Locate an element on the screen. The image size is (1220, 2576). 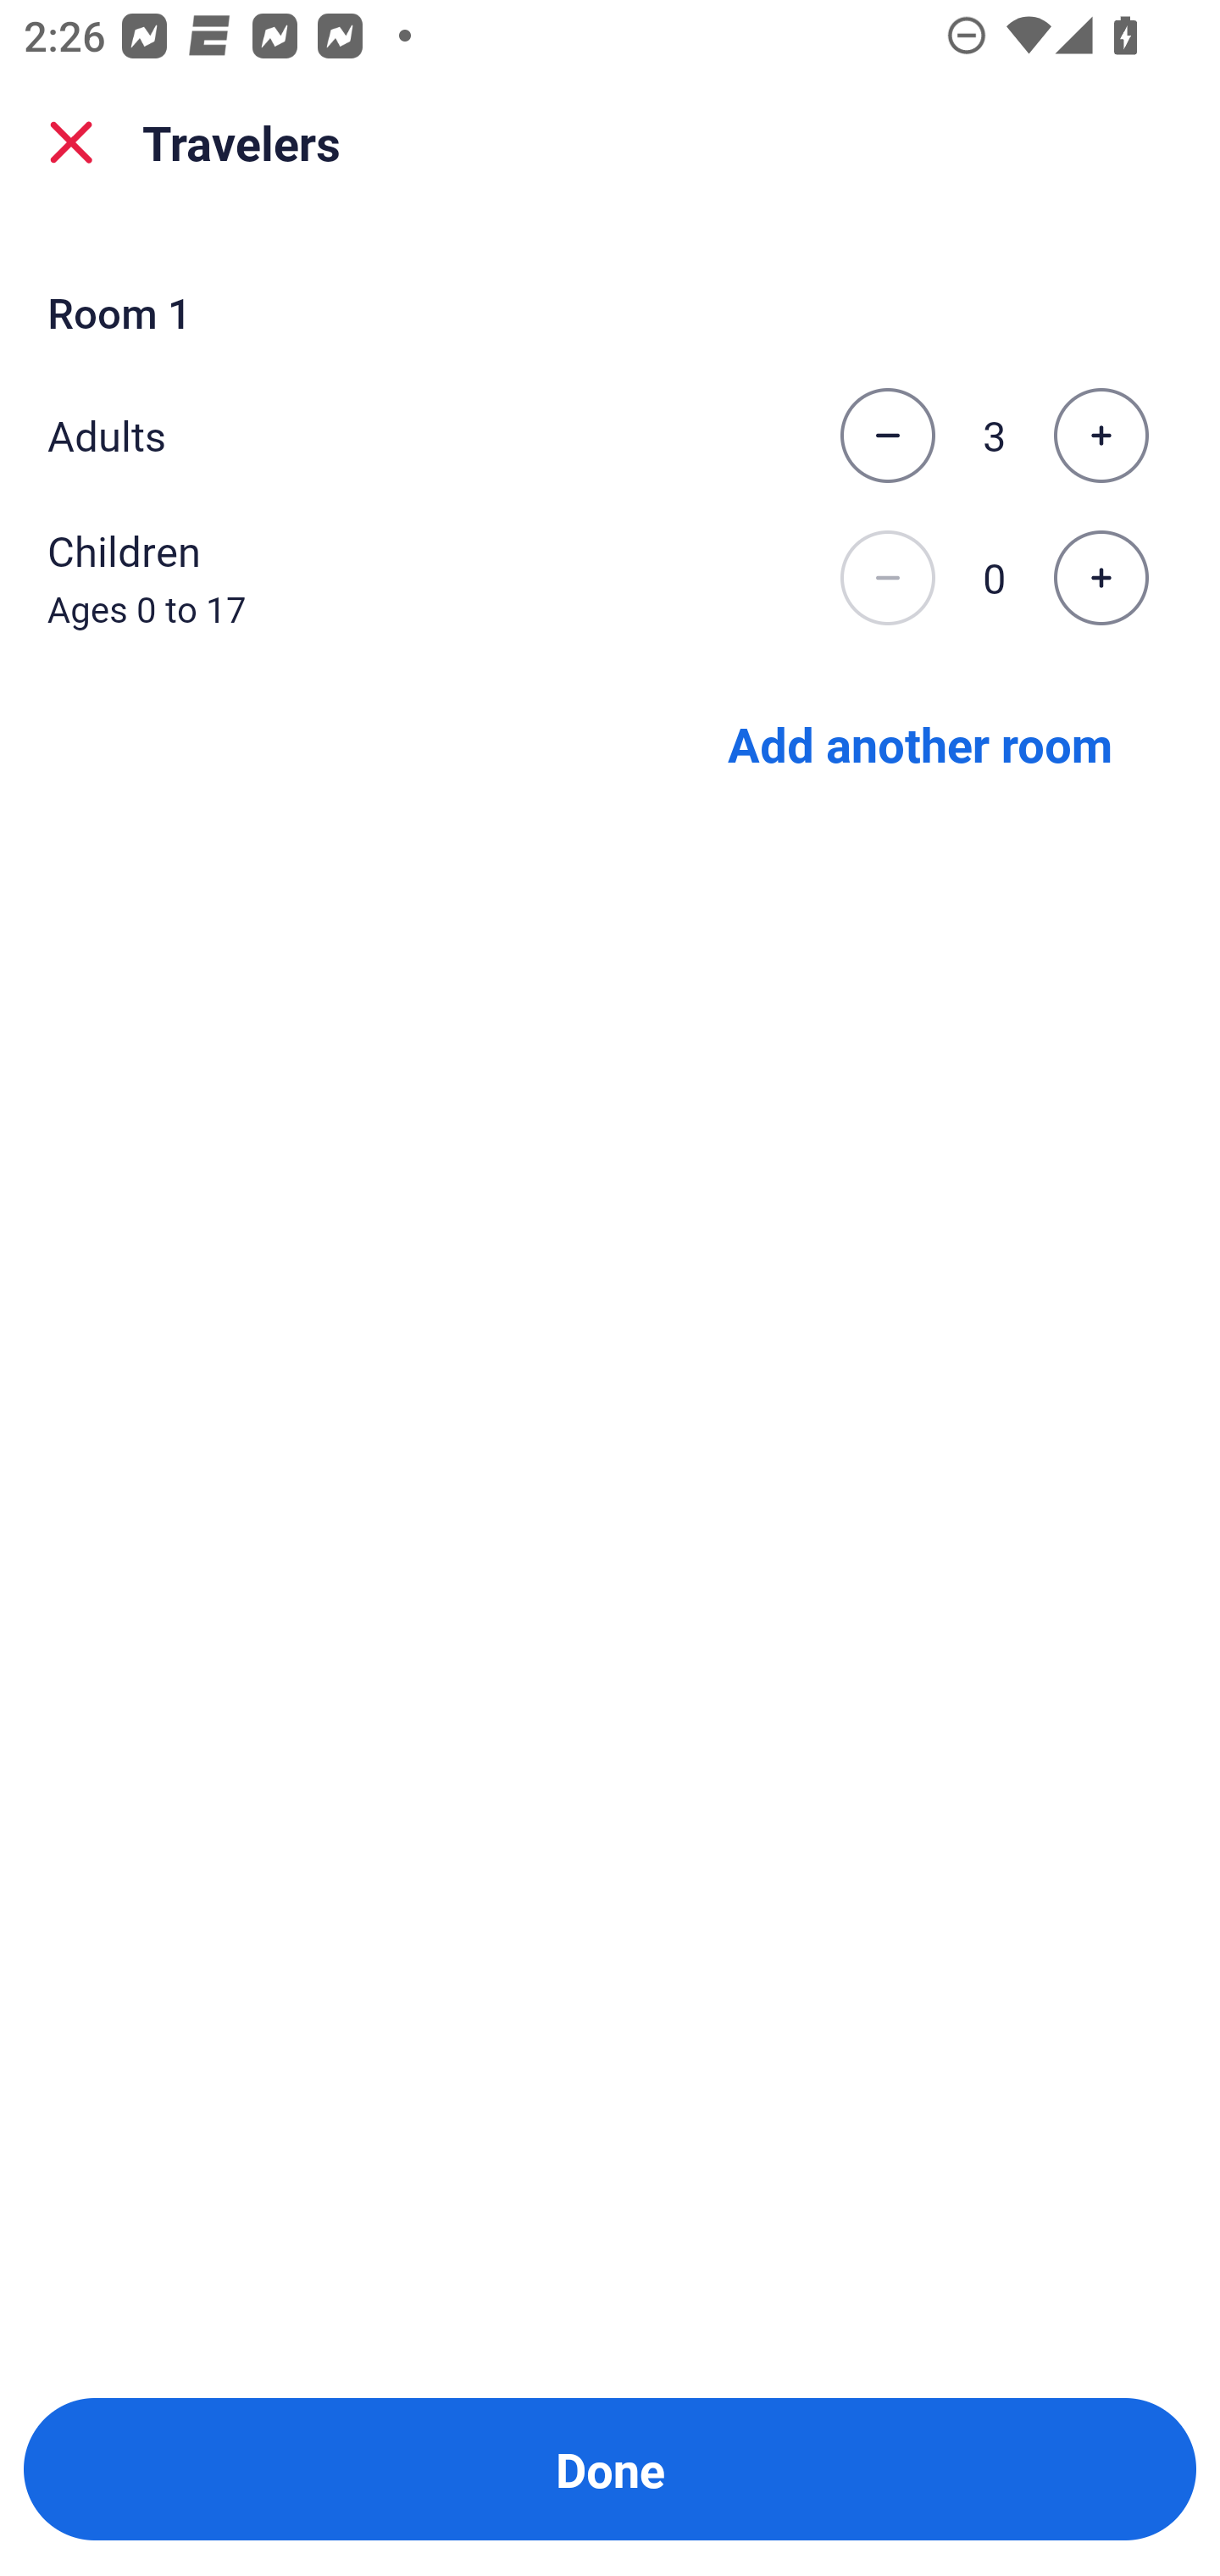
Add another room is located at coordinates (920, 742).